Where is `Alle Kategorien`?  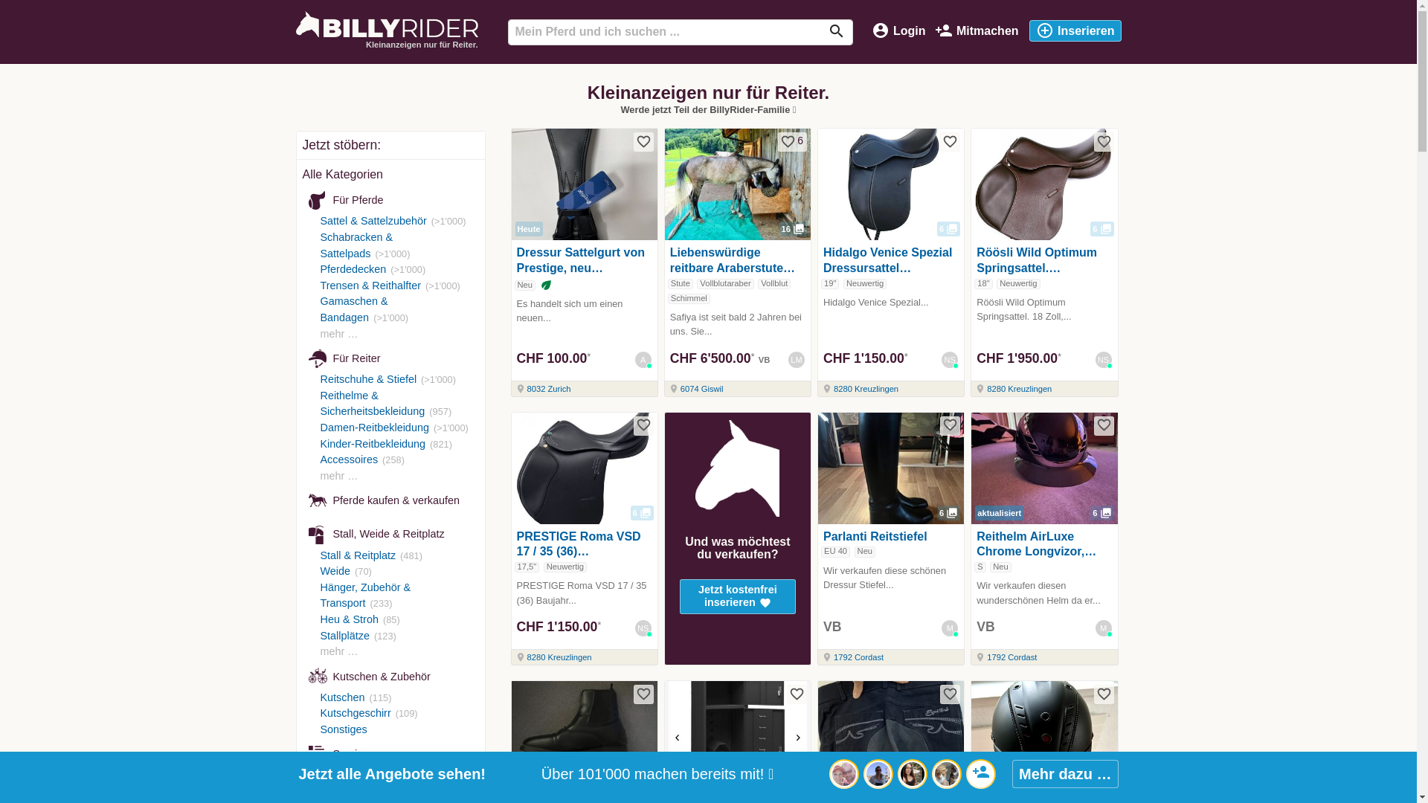 Alle Kategorien is located at coordinates (342, 174).